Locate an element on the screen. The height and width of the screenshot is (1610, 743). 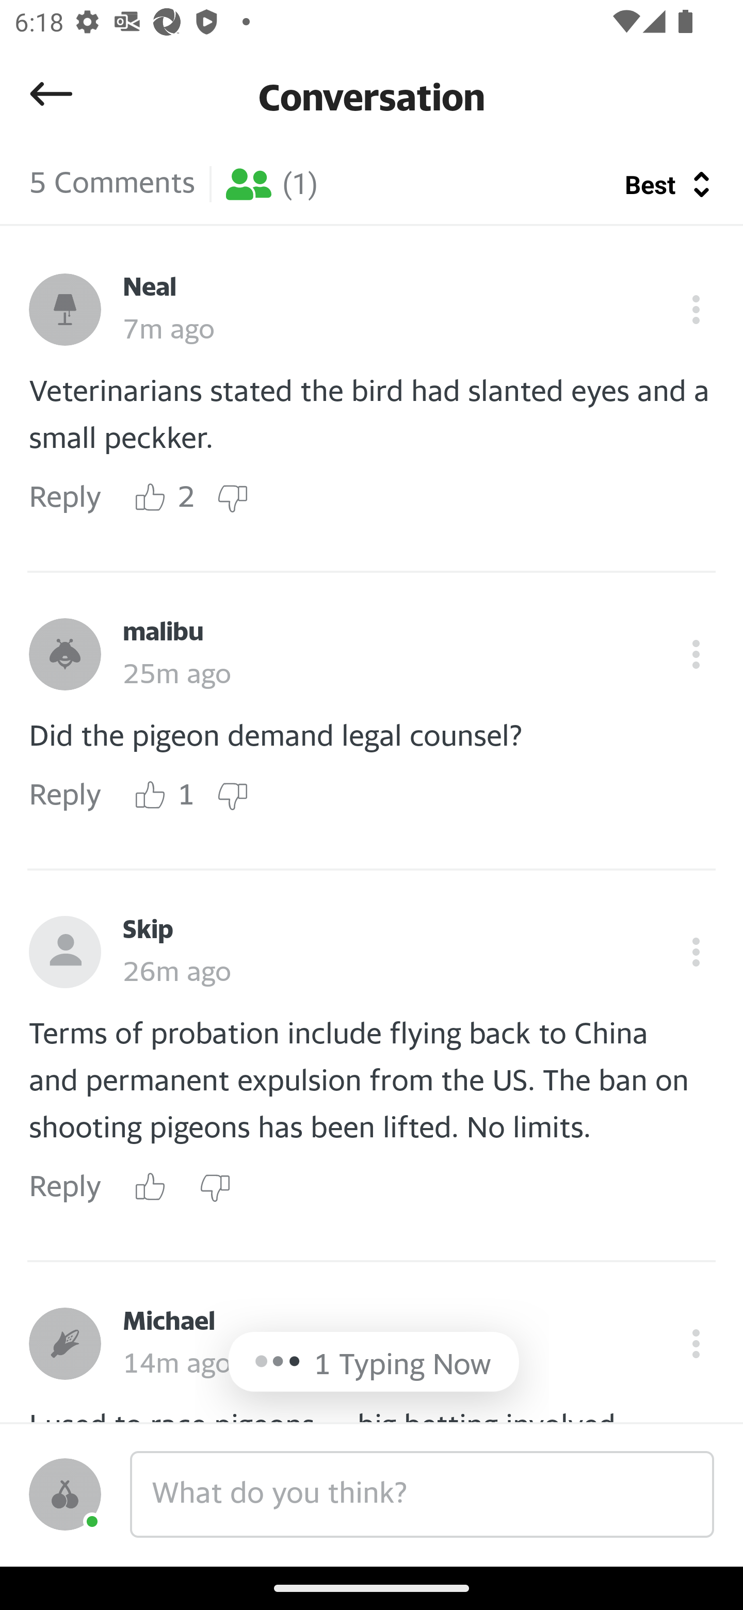
Down vote button Down vote button Down vote button is located at coordinates (215, 1187).